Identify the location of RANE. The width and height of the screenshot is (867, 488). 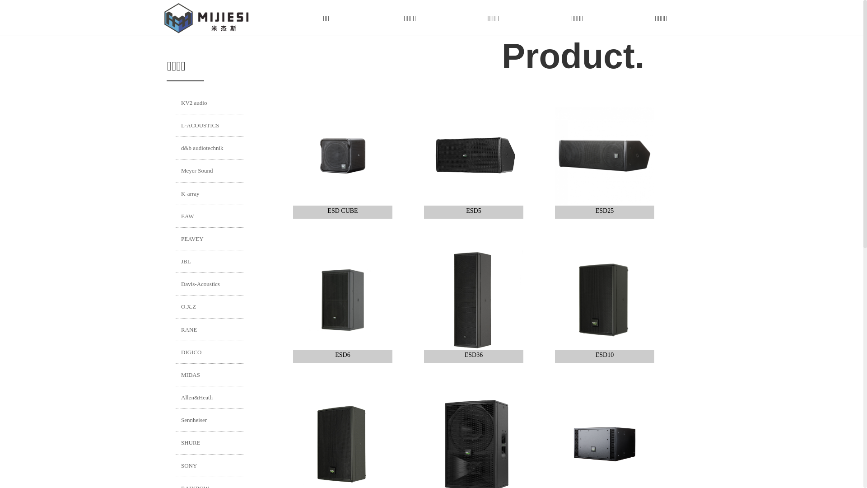
(210, 330).